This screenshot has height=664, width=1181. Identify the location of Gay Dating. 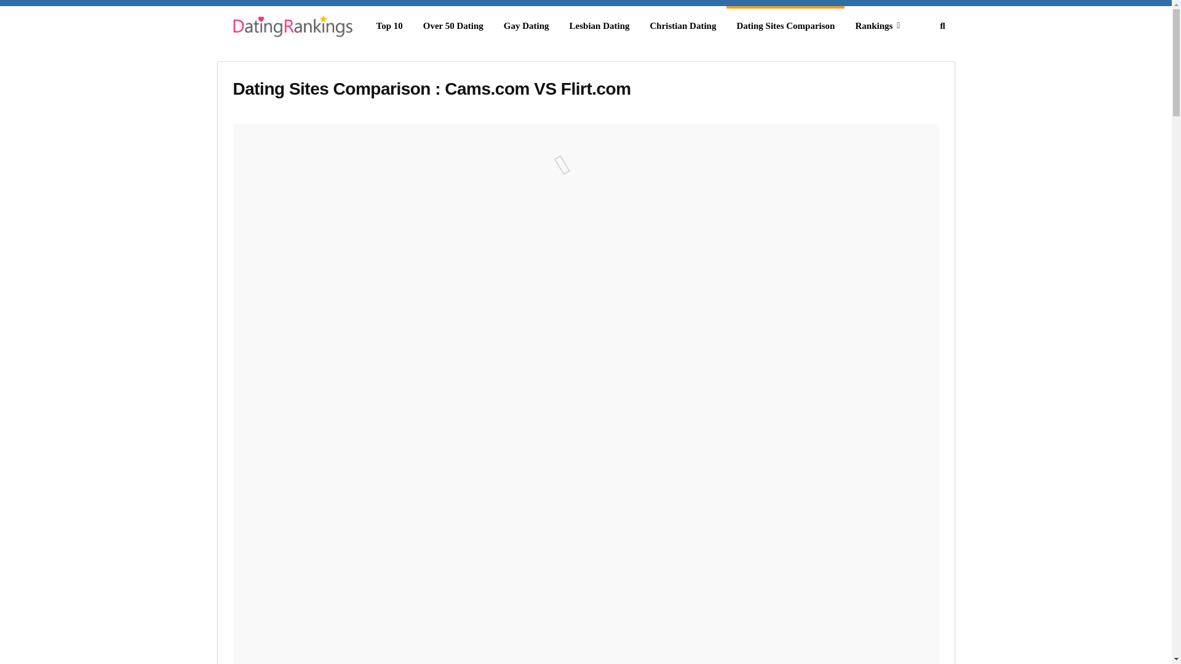
(526, 26).